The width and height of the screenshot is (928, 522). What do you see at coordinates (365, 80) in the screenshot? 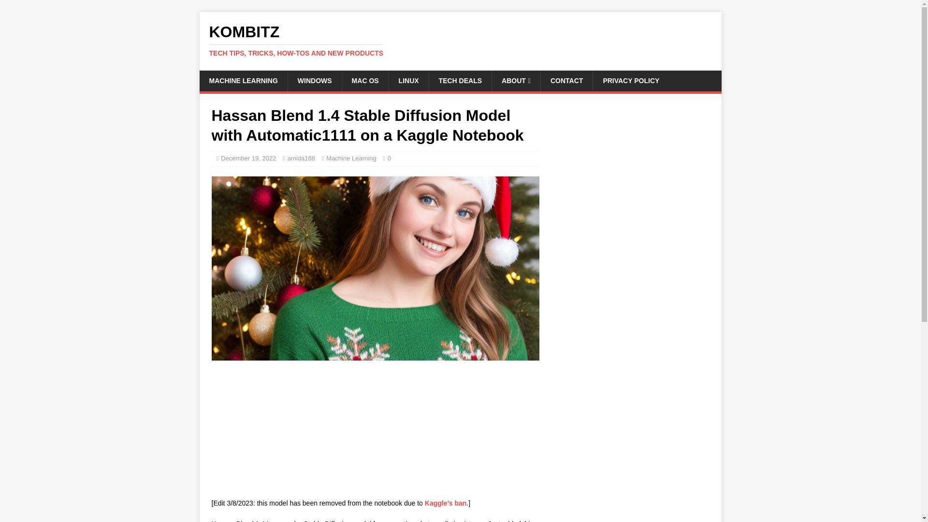
I see `hassan blend` at bounding box center [365, 80].